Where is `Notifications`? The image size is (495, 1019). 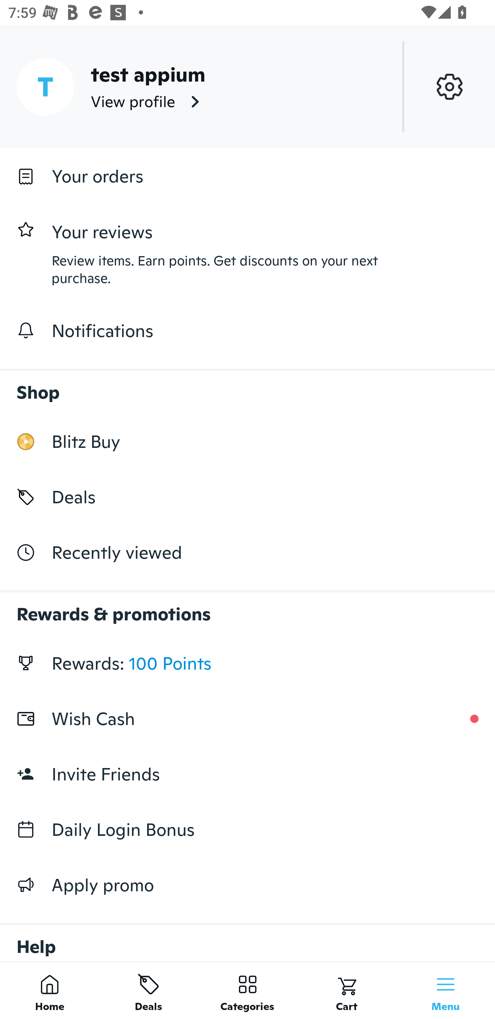 Notifications is located at coordinates (247, 330).